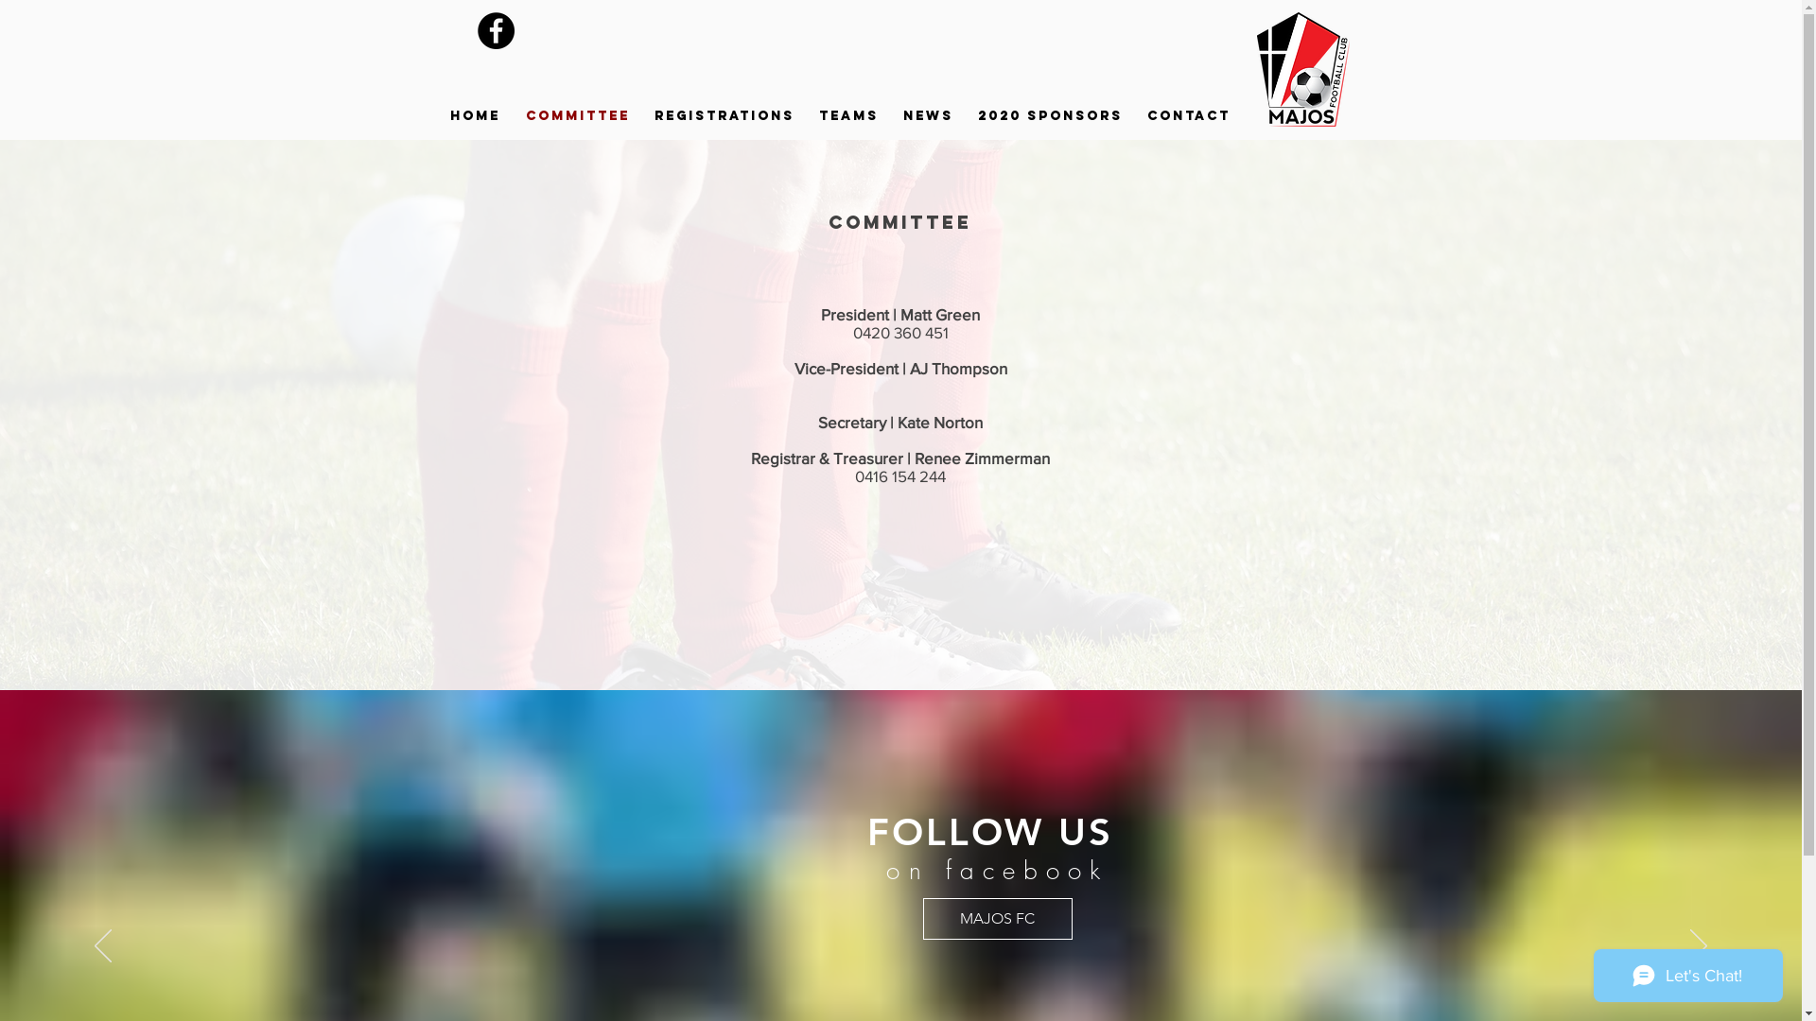 This screenshot has width=1816, height=1021. Describe the element at coordinates (1189, 116) in the screenshot. I see `CONTACT` at that location.